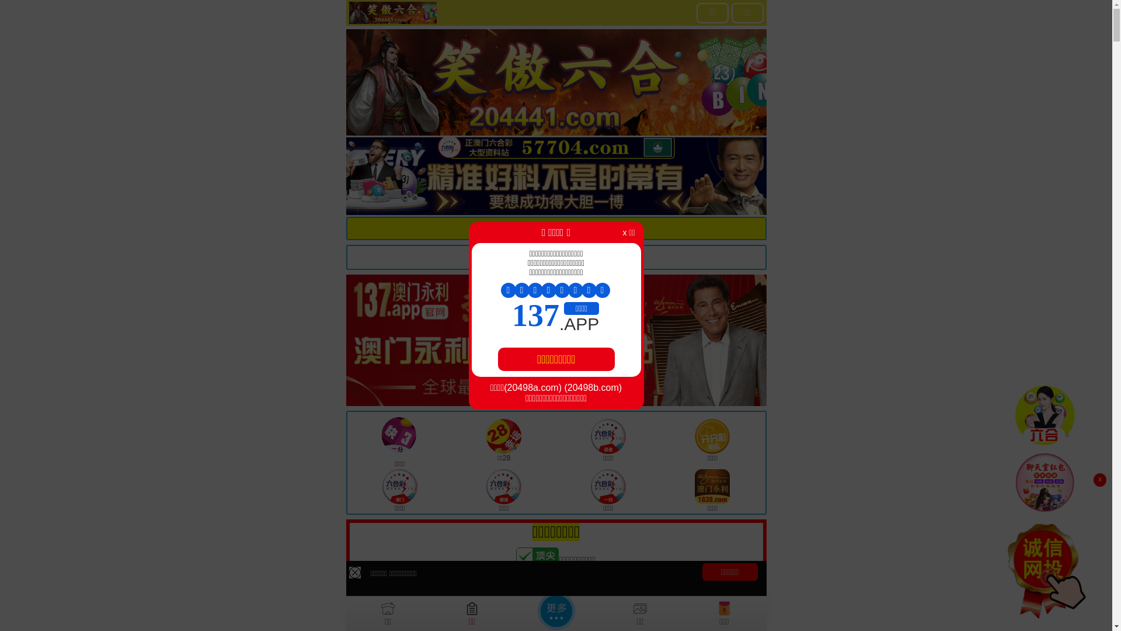  Describe the element at coordinates (1100, 480) in the screenshot. I see `x` at that location.